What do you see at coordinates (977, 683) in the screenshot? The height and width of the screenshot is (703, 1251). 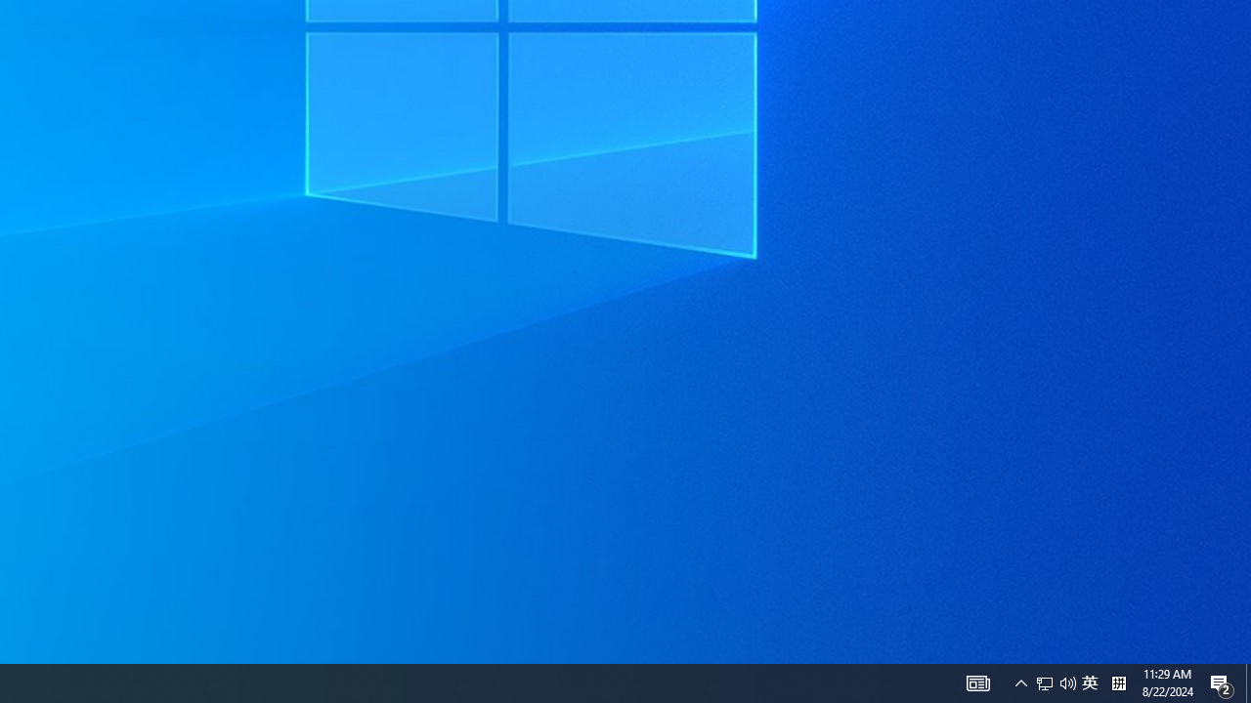 I see `Notification Chevron` at bounding box center [977, 683].